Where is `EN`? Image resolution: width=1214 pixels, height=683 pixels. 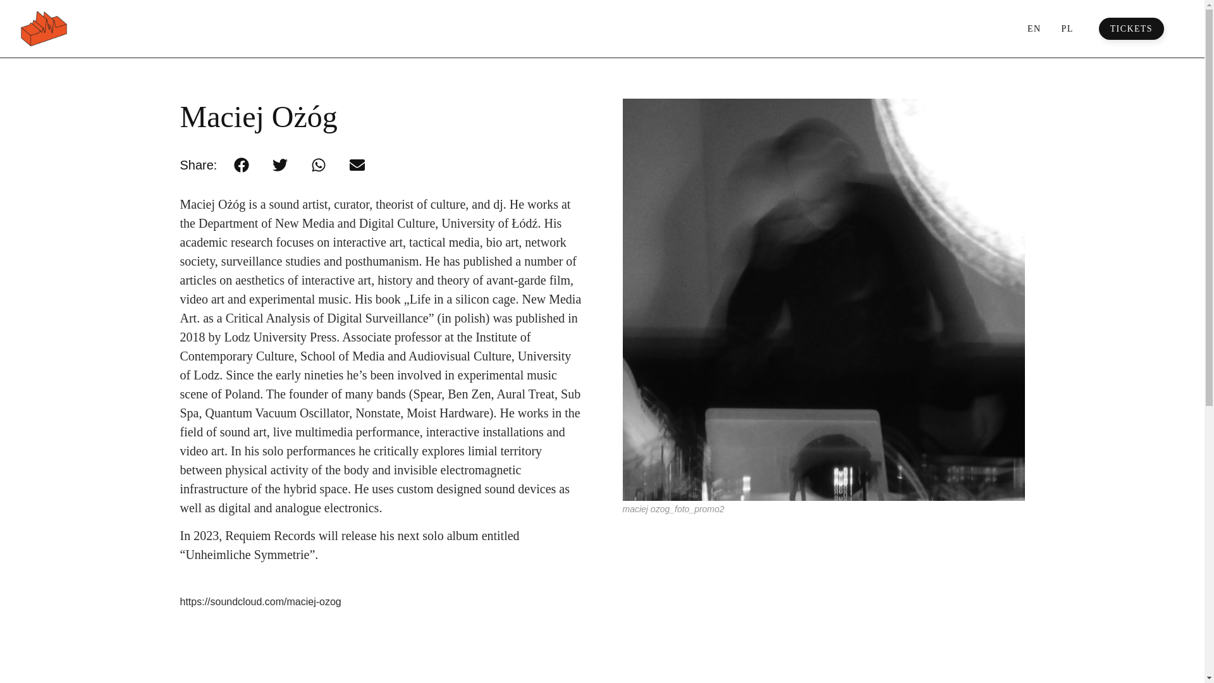
EN is located at coordinates (1033, 28).